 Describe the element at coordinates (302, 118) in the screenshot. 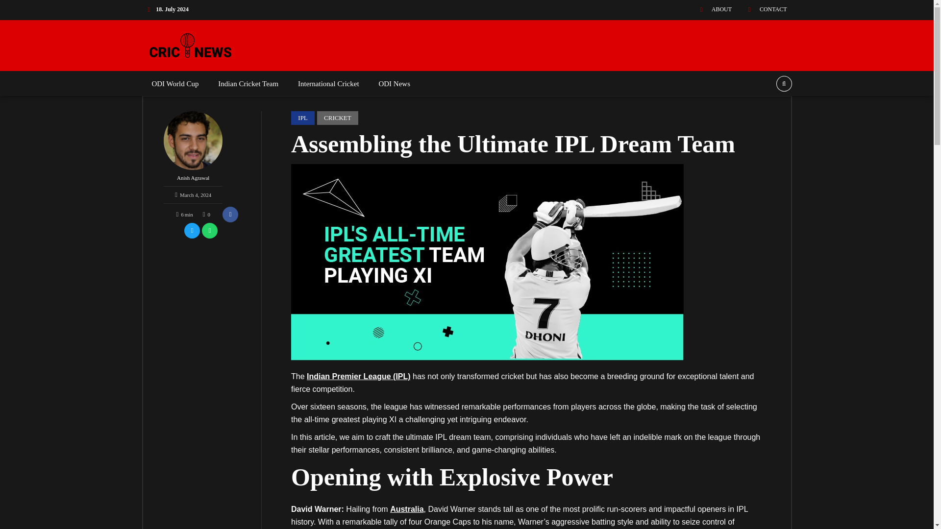

I see `IPL` at that location.